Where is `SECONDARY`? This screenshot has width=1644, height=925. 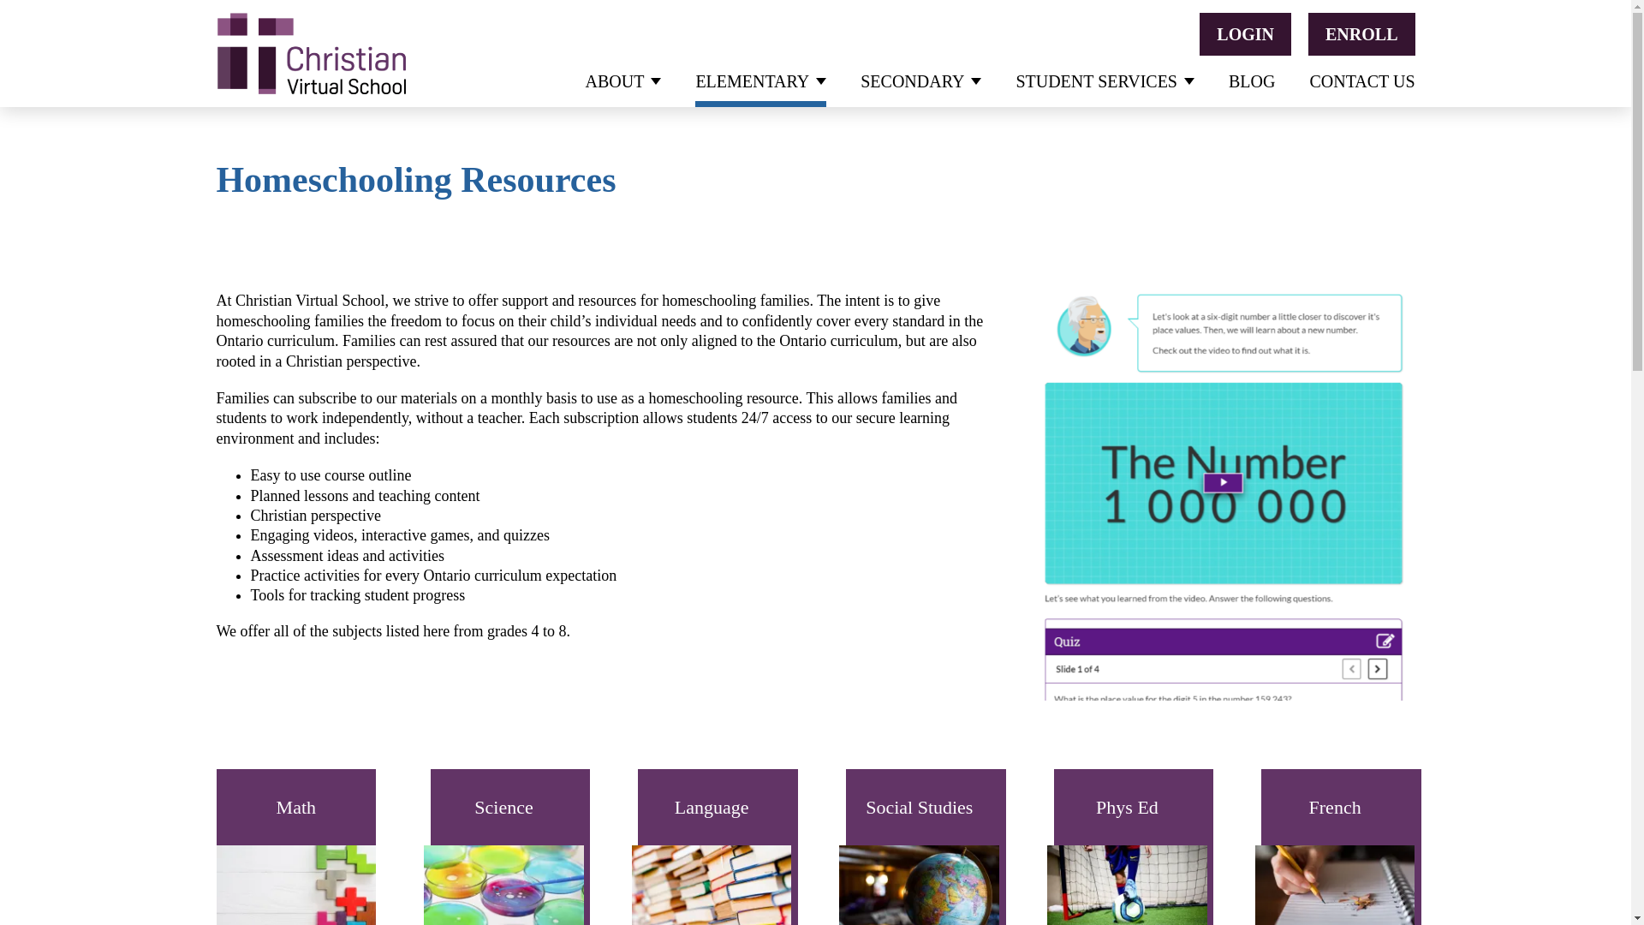
SECONDARY is located at coordinates (920, 81).